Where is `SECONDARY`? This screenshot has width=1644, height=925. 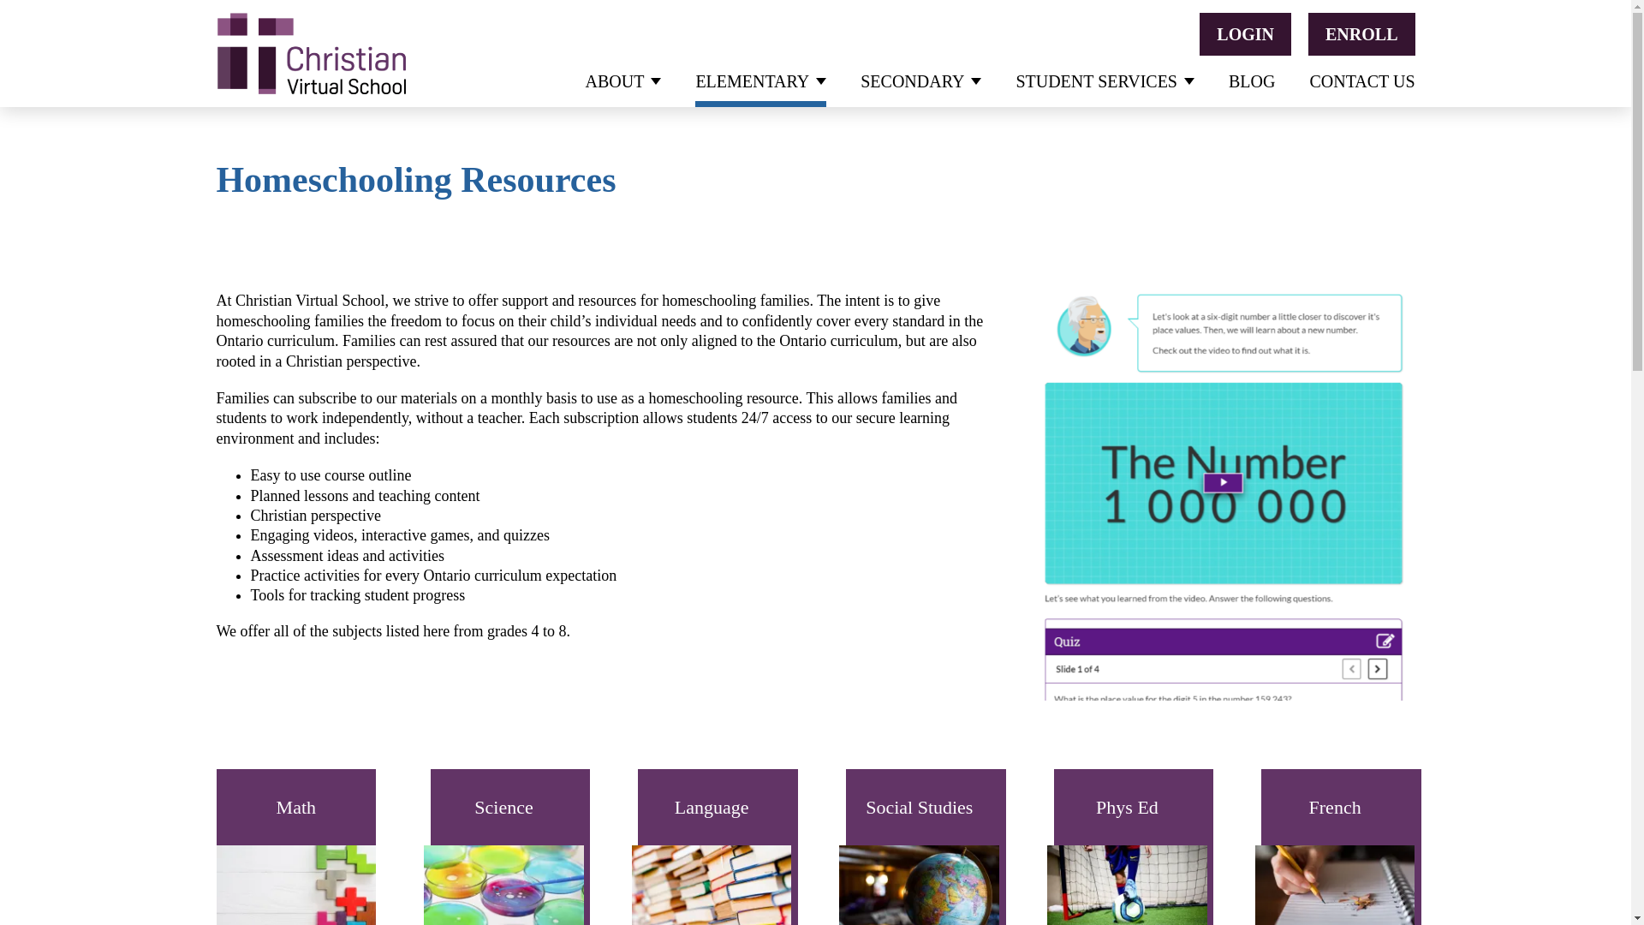
SECONDARY is located at coordinates (920, 81).